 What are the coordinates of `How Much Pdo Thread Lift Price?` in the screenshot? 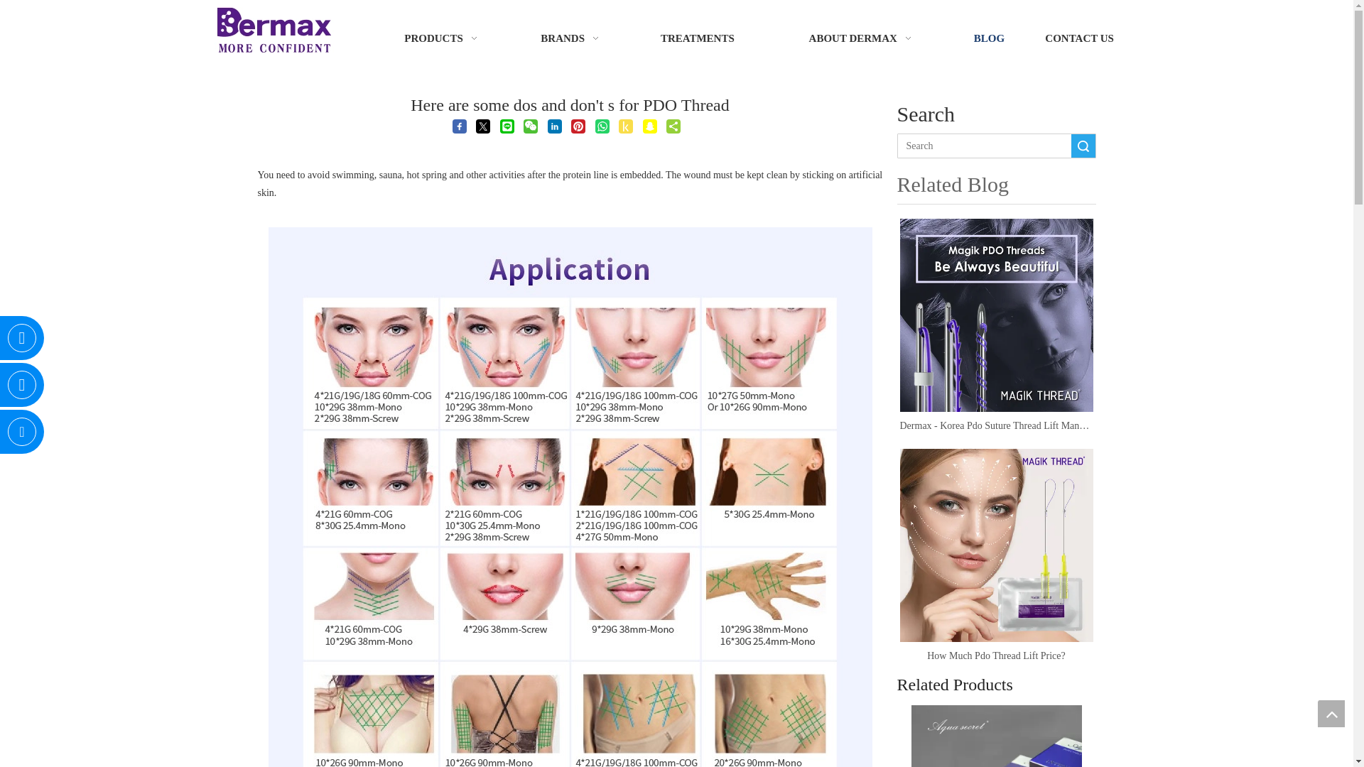 It's located at (995, 545).